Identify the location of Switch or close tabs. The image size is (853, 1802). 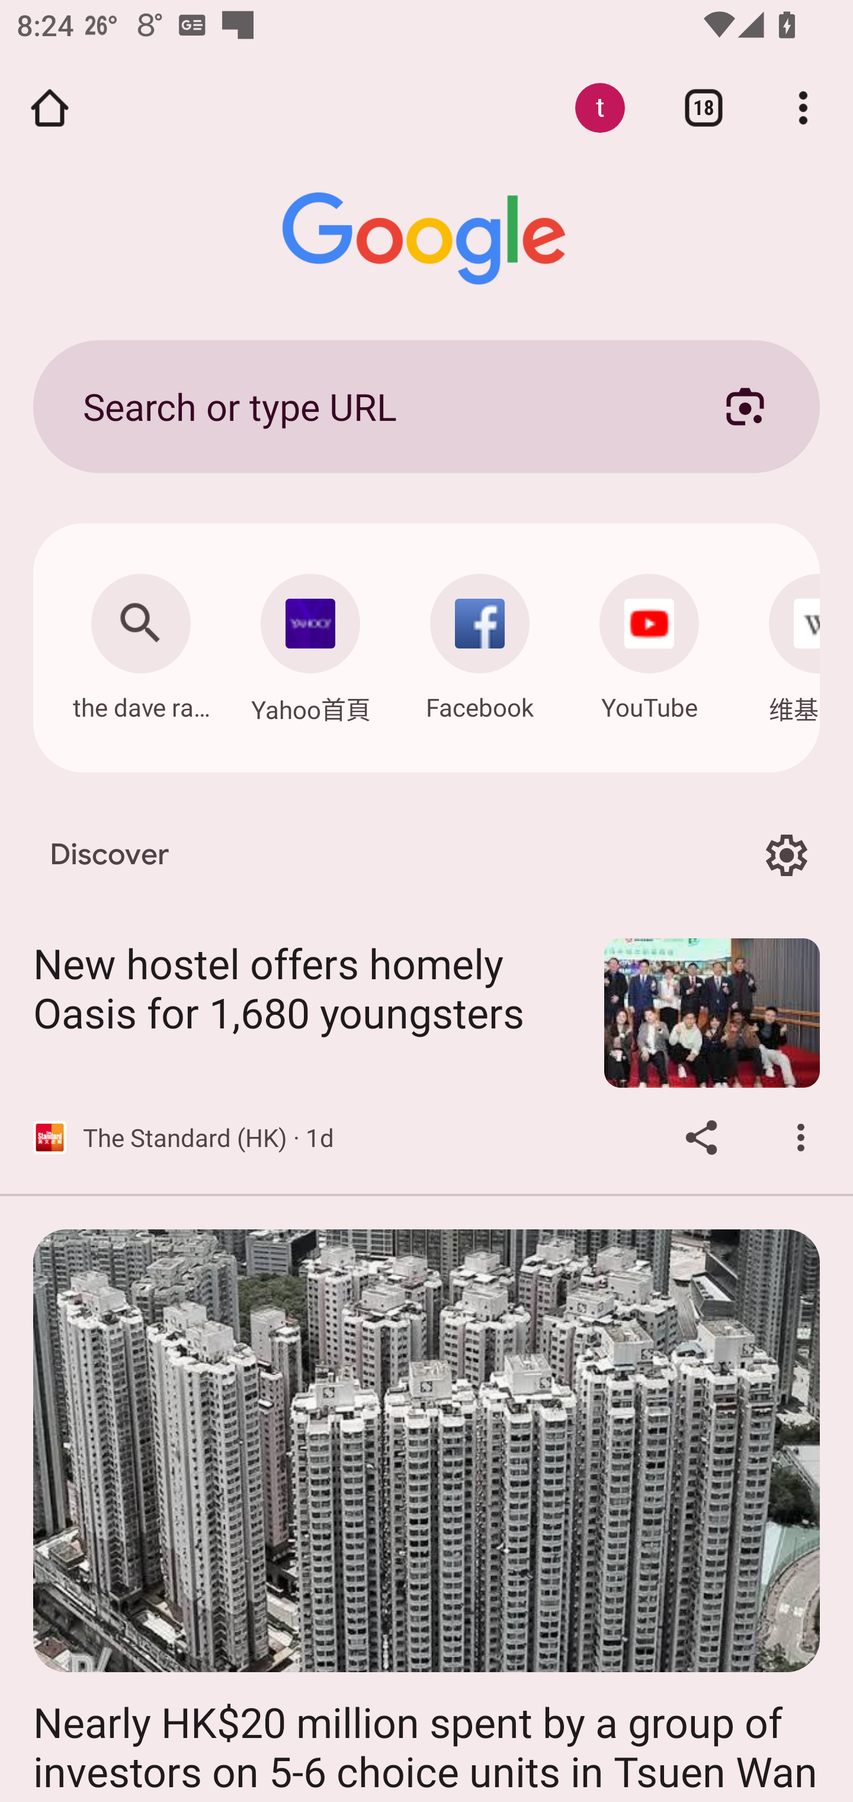
(704, 108).